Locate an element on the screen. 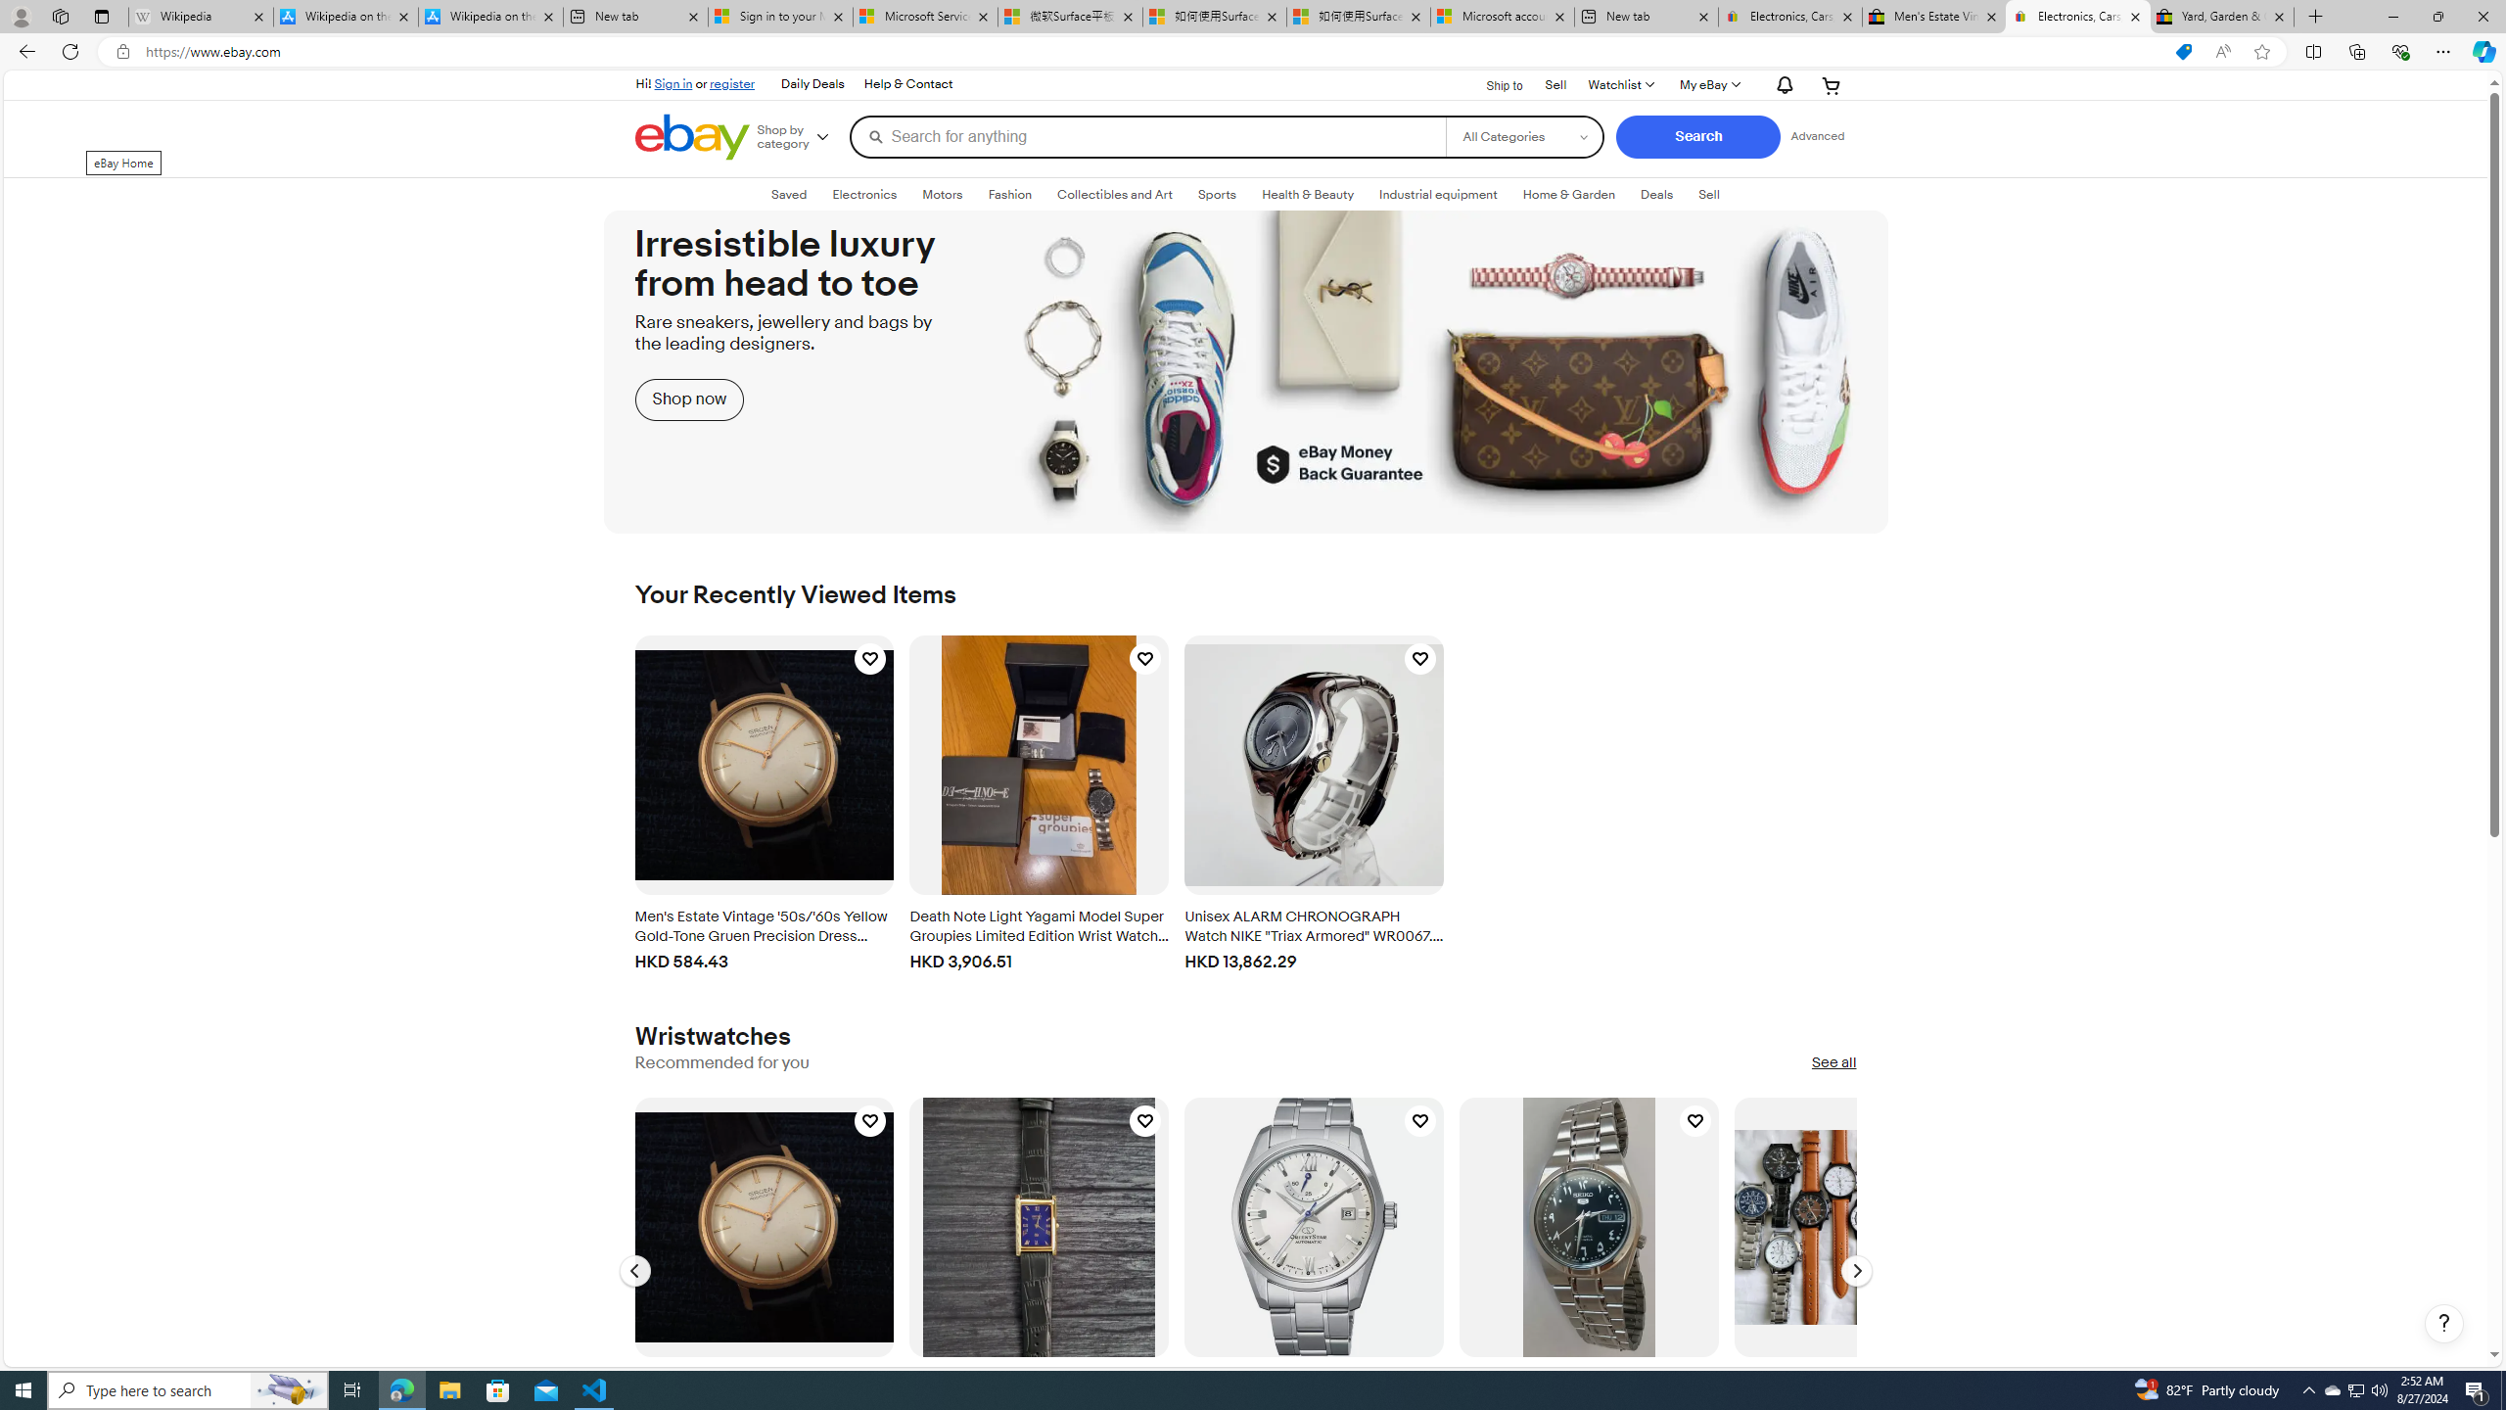  Help & Contact is located at coordinates (908, 84).